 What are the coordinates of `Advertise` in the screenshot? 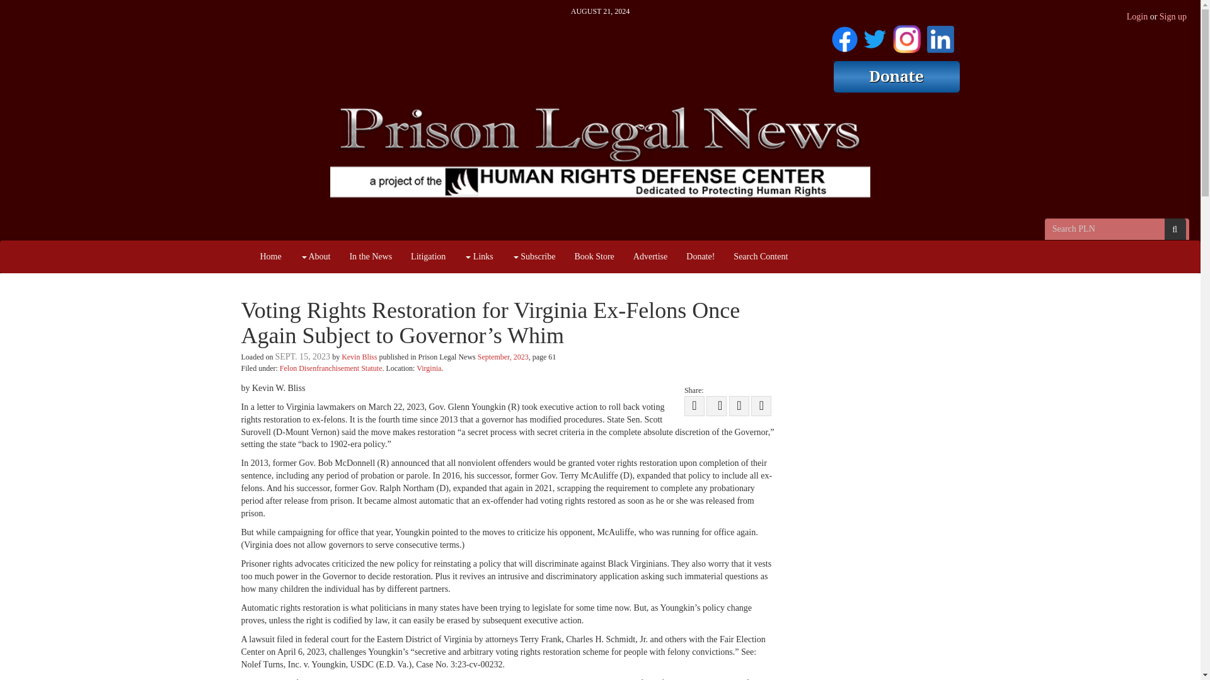 It's located at (650, 257).